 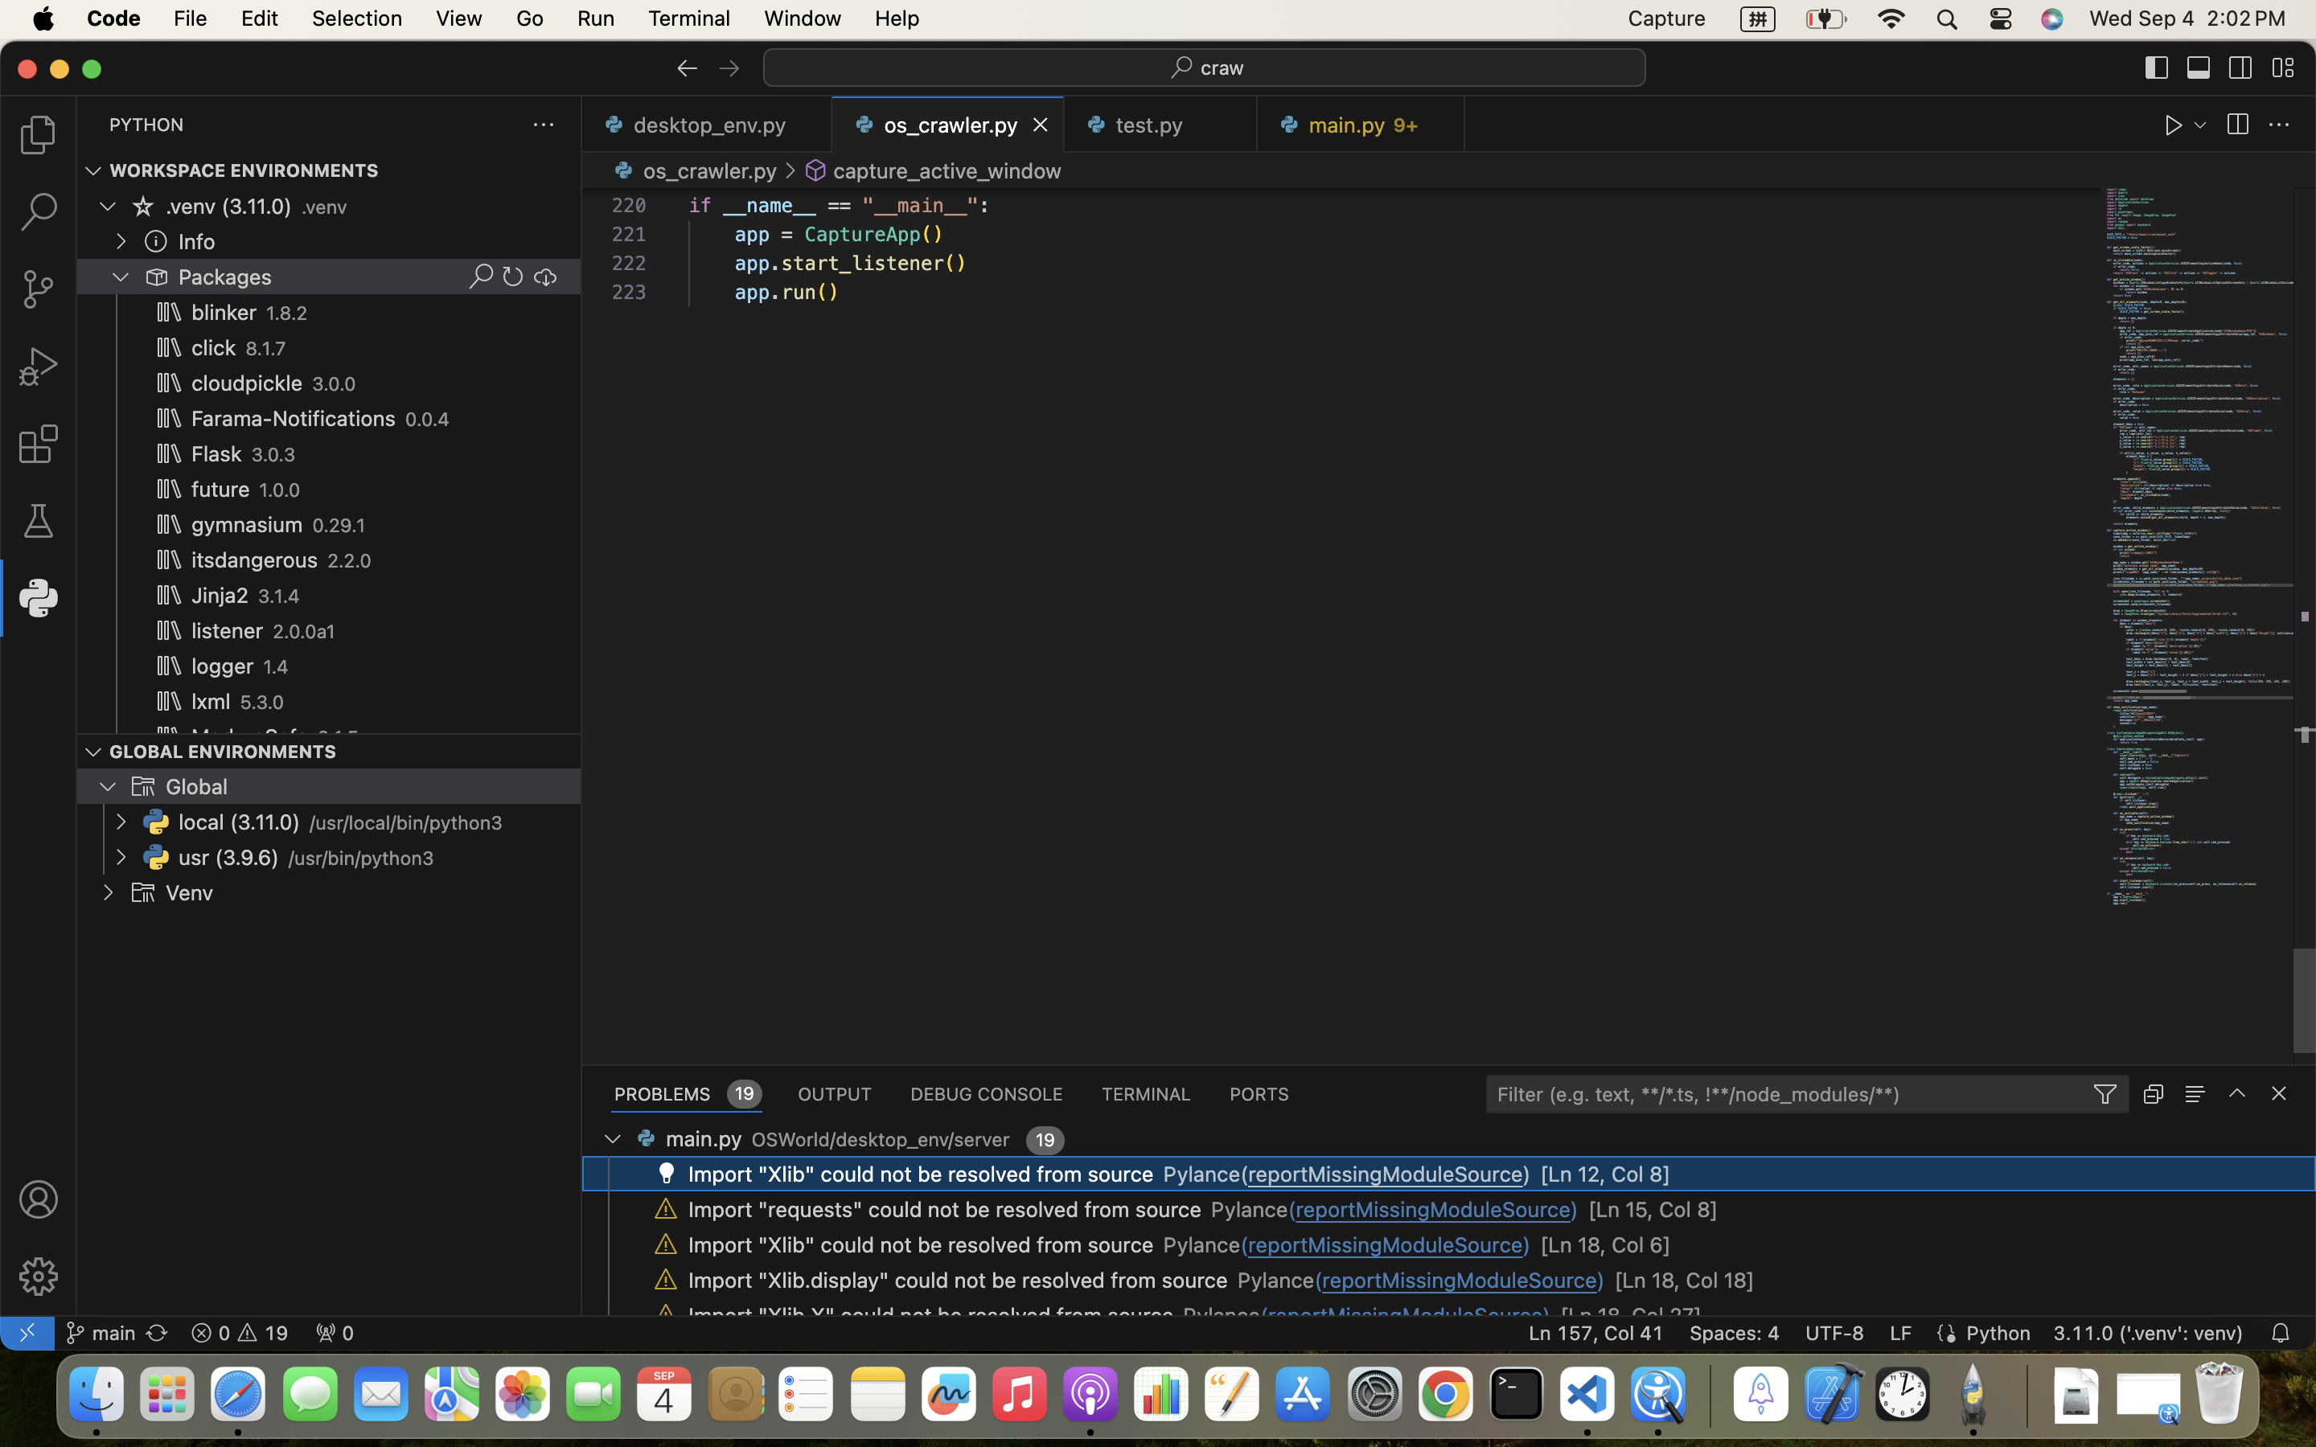 What do you see at coordinates (197, 242) in the screenshot?
I see `Info` at bounding box center [197, 242].